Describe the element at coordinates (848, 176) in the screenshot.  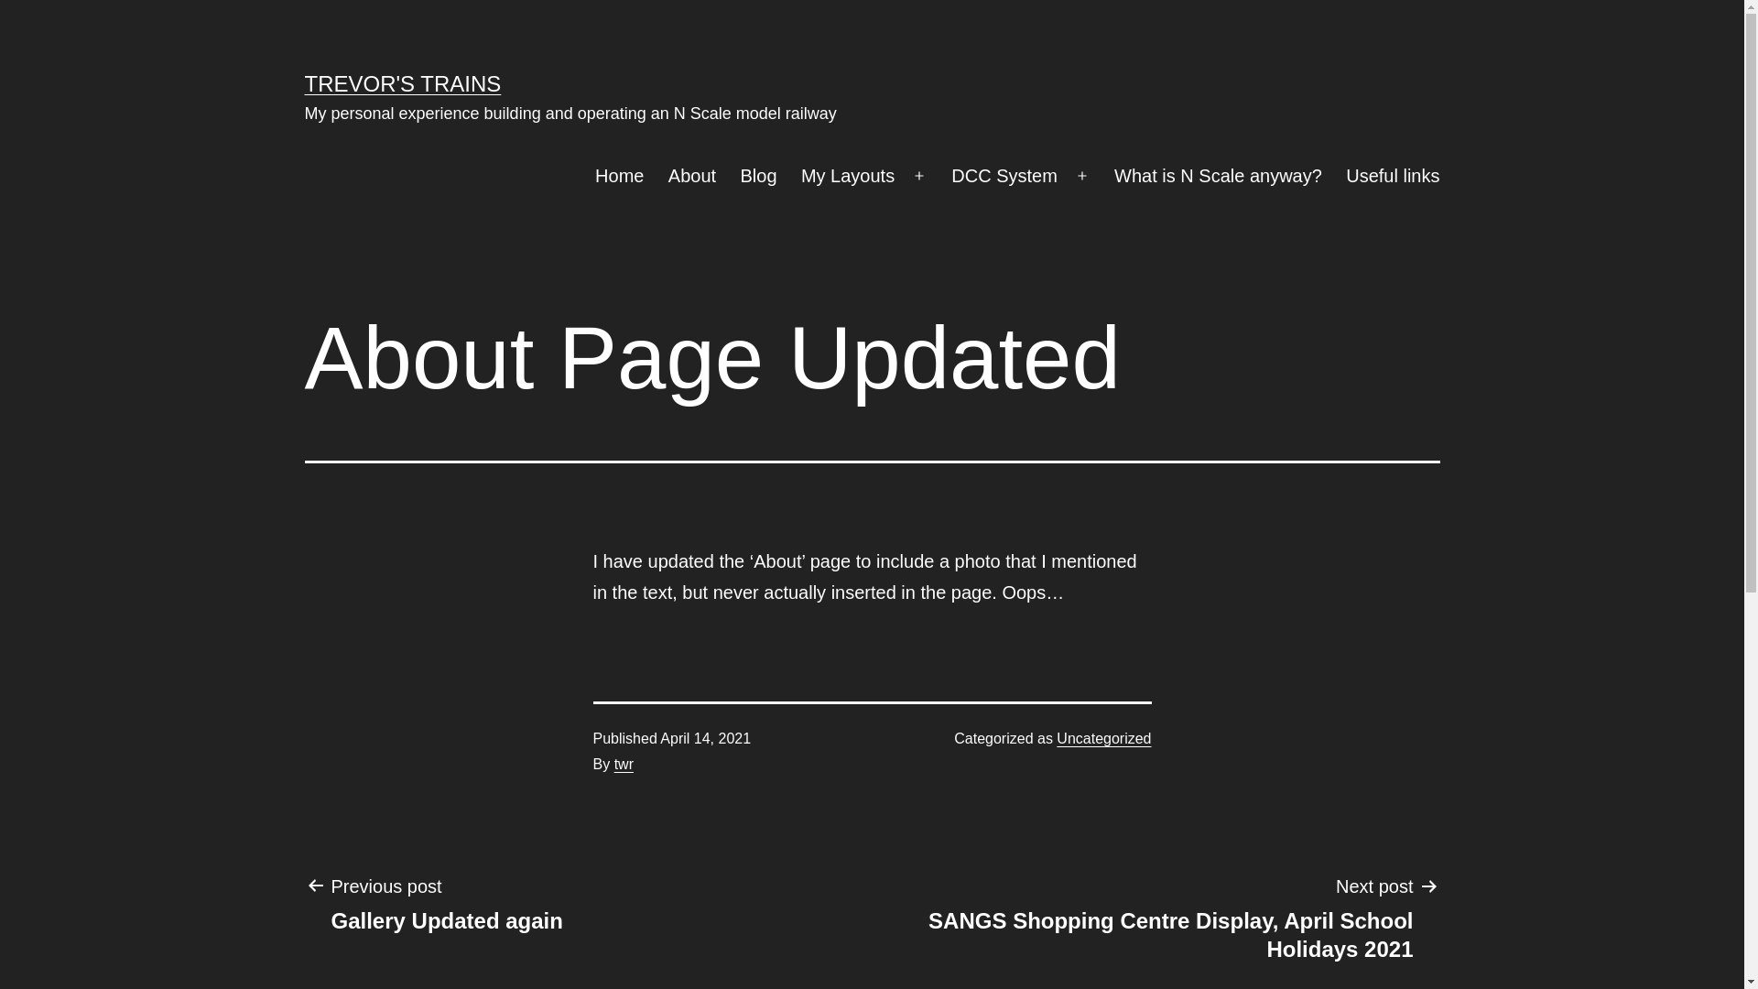
I see `My Layouts` at that location.